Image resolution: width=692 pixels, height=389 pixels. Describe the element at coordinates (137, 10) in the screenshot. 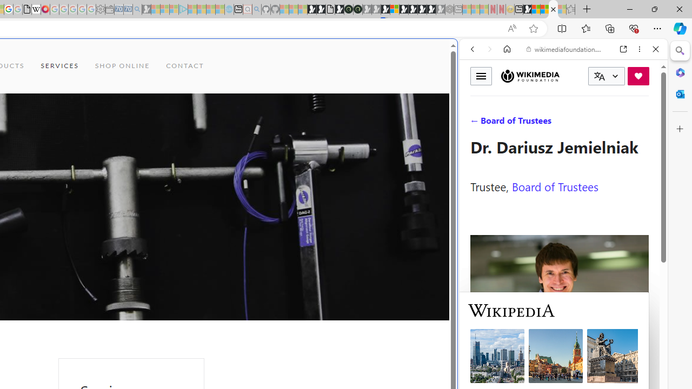

I see `Bing Real Estate - Home sales and rental listings - Sleeping` at that location.